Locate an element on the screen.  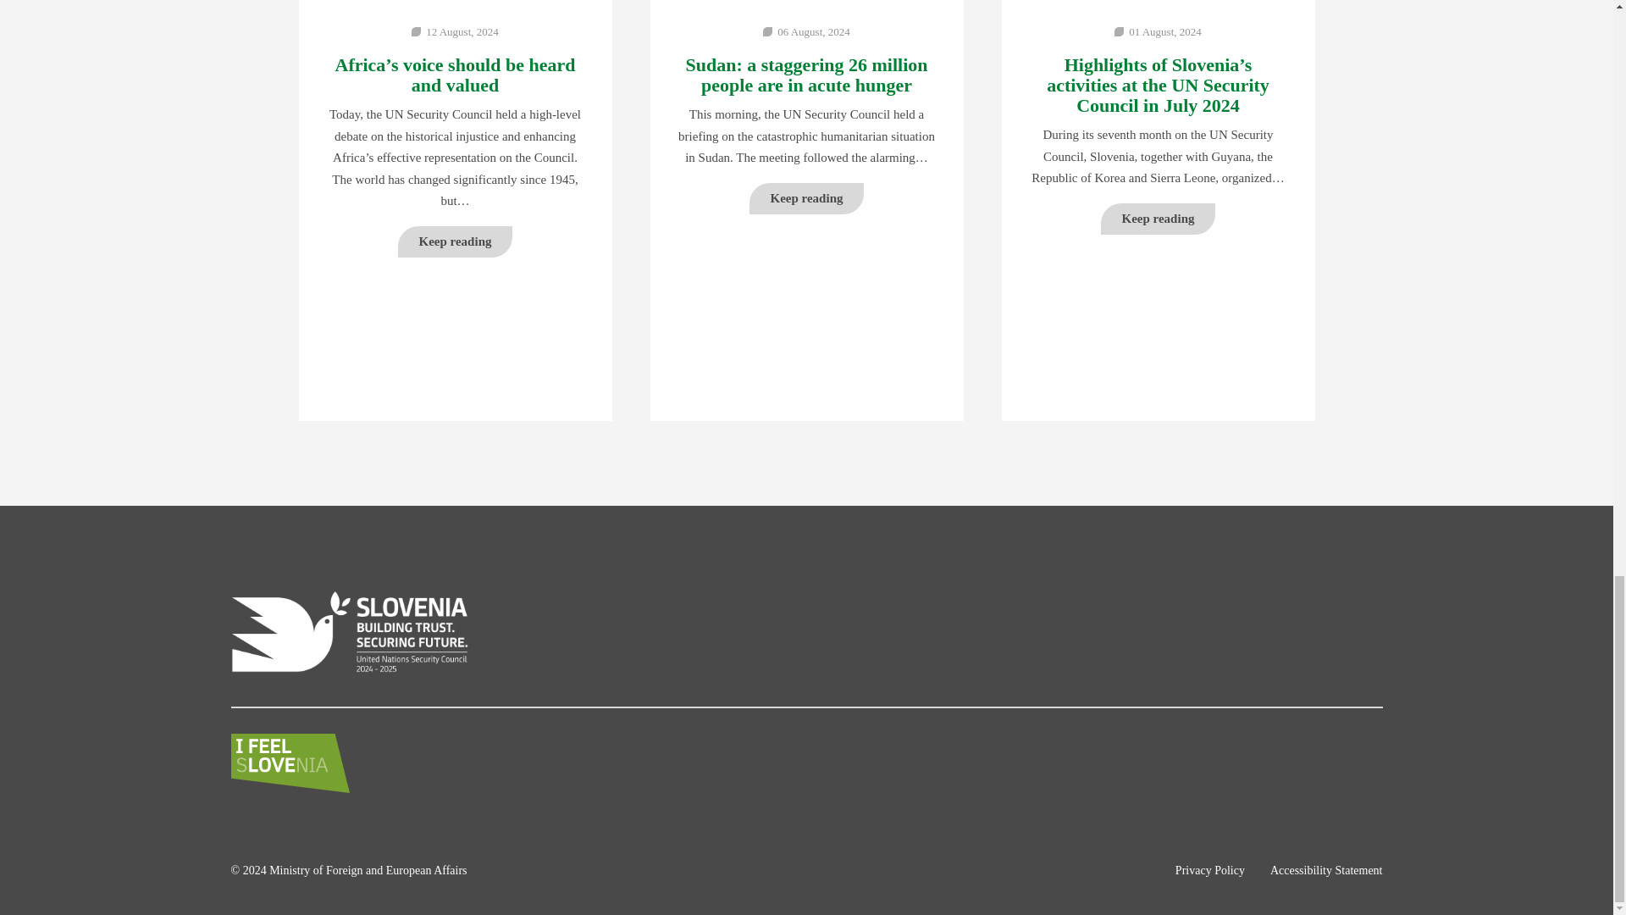
Sudan: a staggering 26 million people are in acute hunger is located at coordinates (806, 75).